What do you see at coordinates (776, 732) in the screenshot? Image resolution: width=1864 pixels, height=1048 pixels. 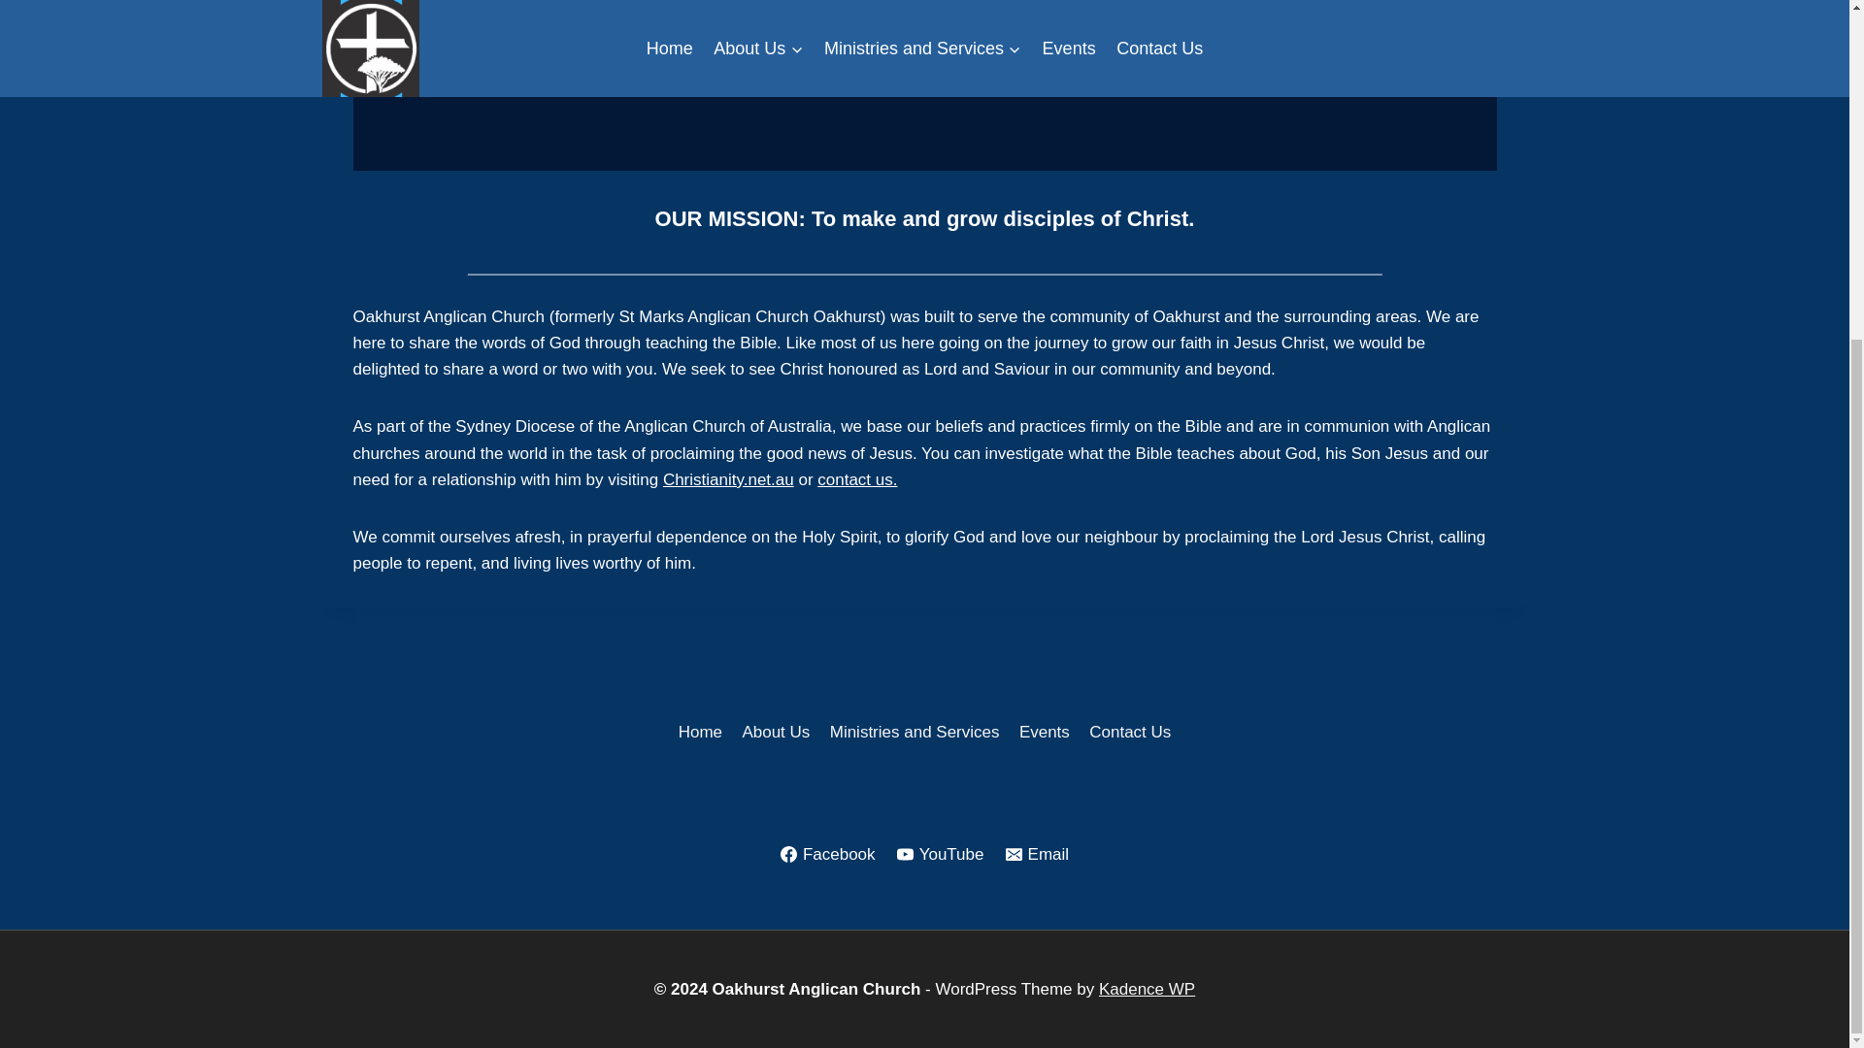 I see `About Us` at bounding box center [776, 732].